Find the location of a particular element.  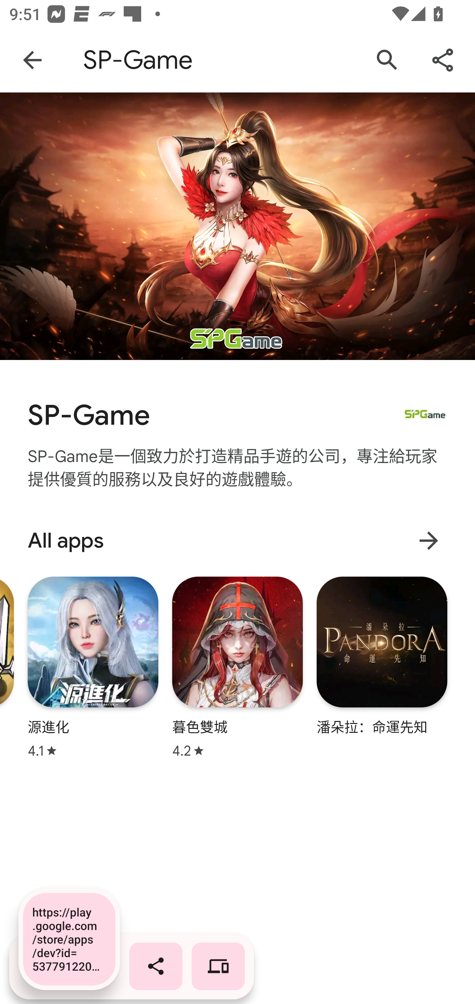

All apps More results for All apps is located at coordinates (237, 540).